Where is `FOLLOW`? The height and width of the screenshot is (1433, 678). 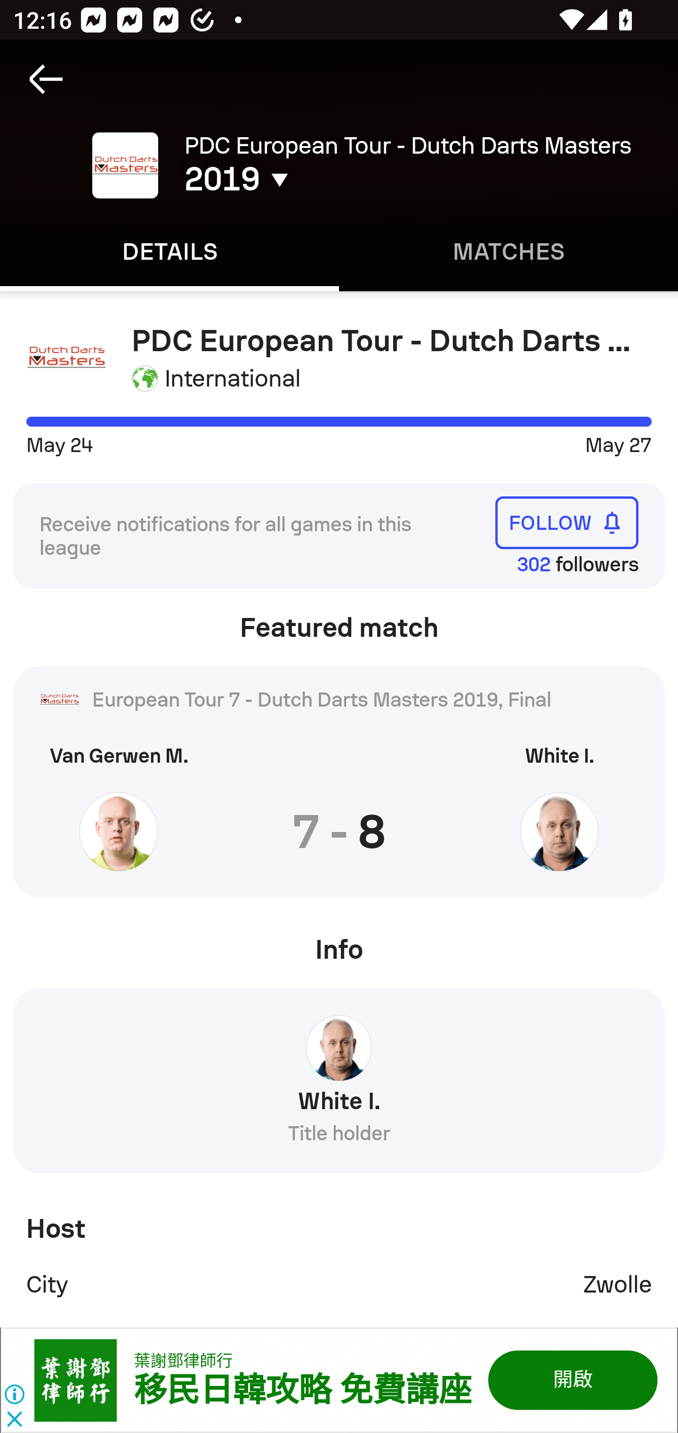 FOLLOW is located at coordinates (567, 522).